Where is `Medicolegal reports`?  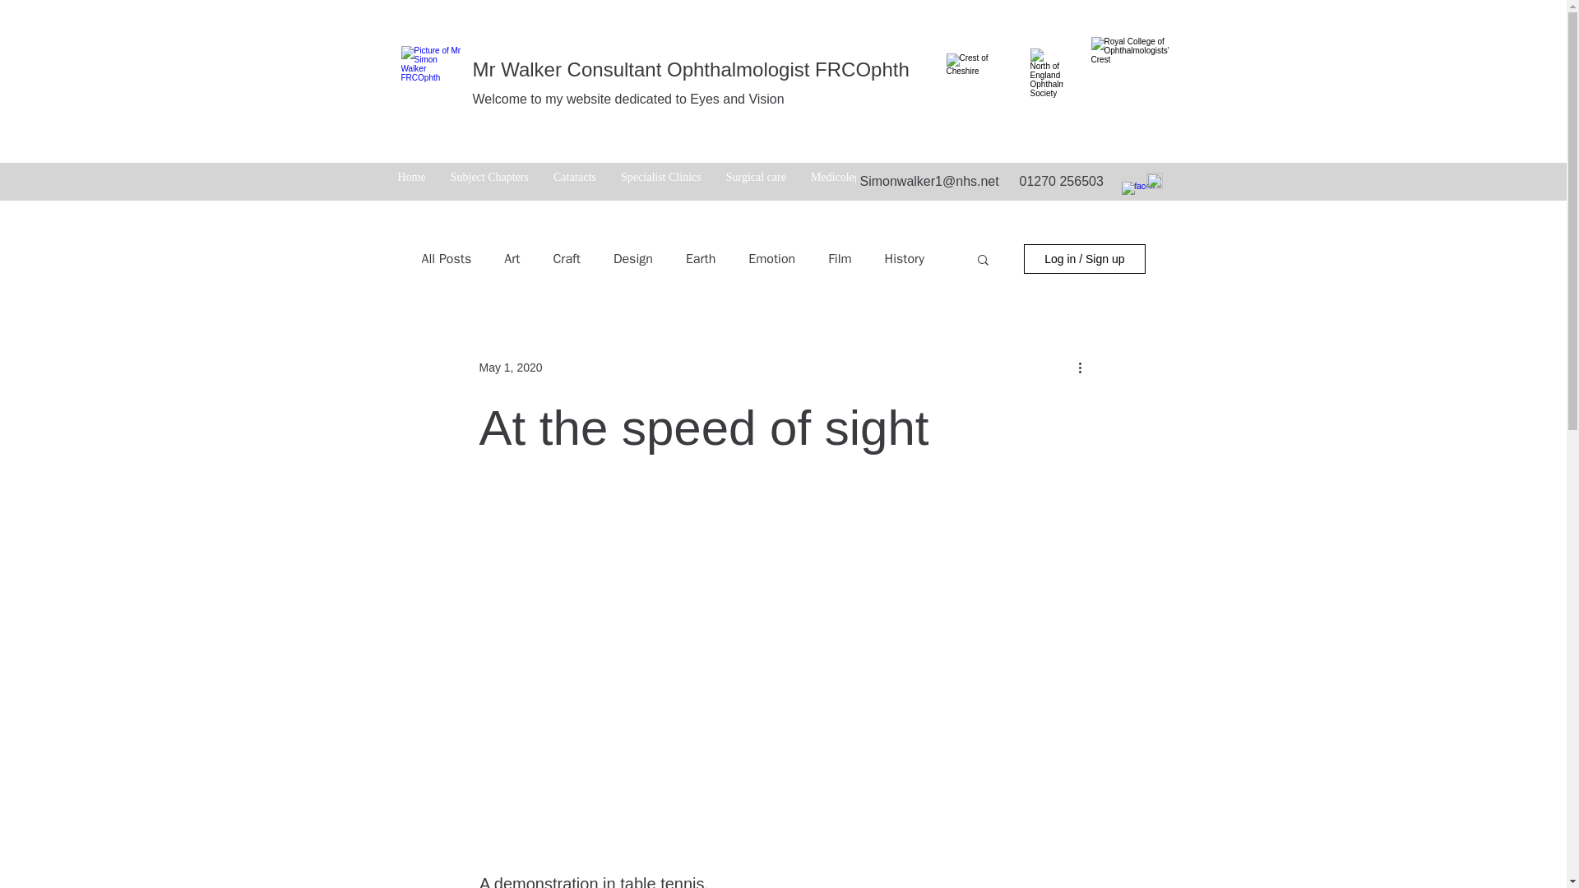 Medicolegal reports is located at coordinates (857, 182).